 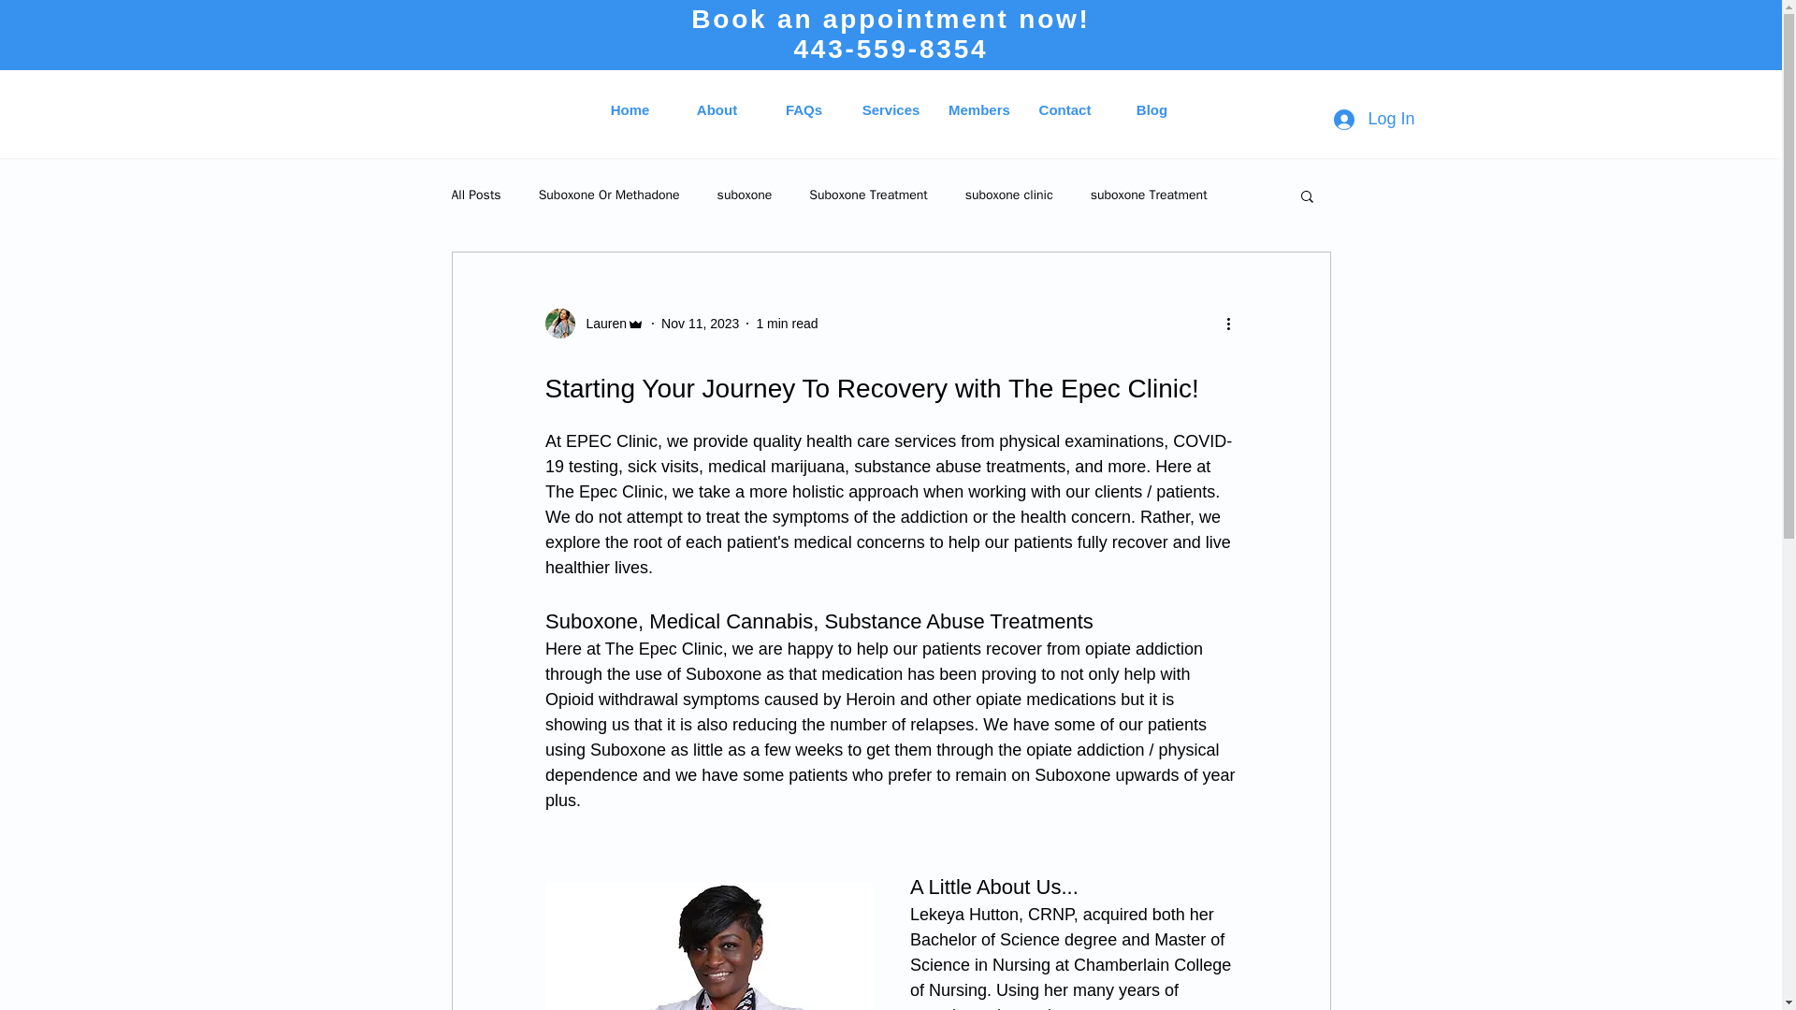 What do you see at coordinates (717, 110) in the screenshot?
I see `About` at bounding box center [717, 110].